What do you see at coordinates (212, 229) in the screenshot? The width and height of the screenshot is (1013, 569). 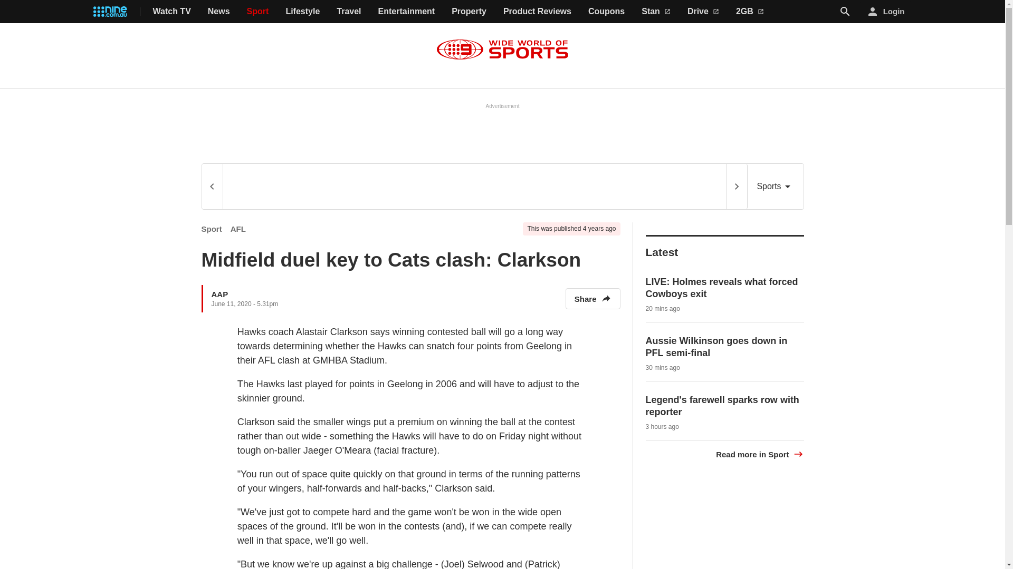 I see `Sport` at bounding box center [212, 229].